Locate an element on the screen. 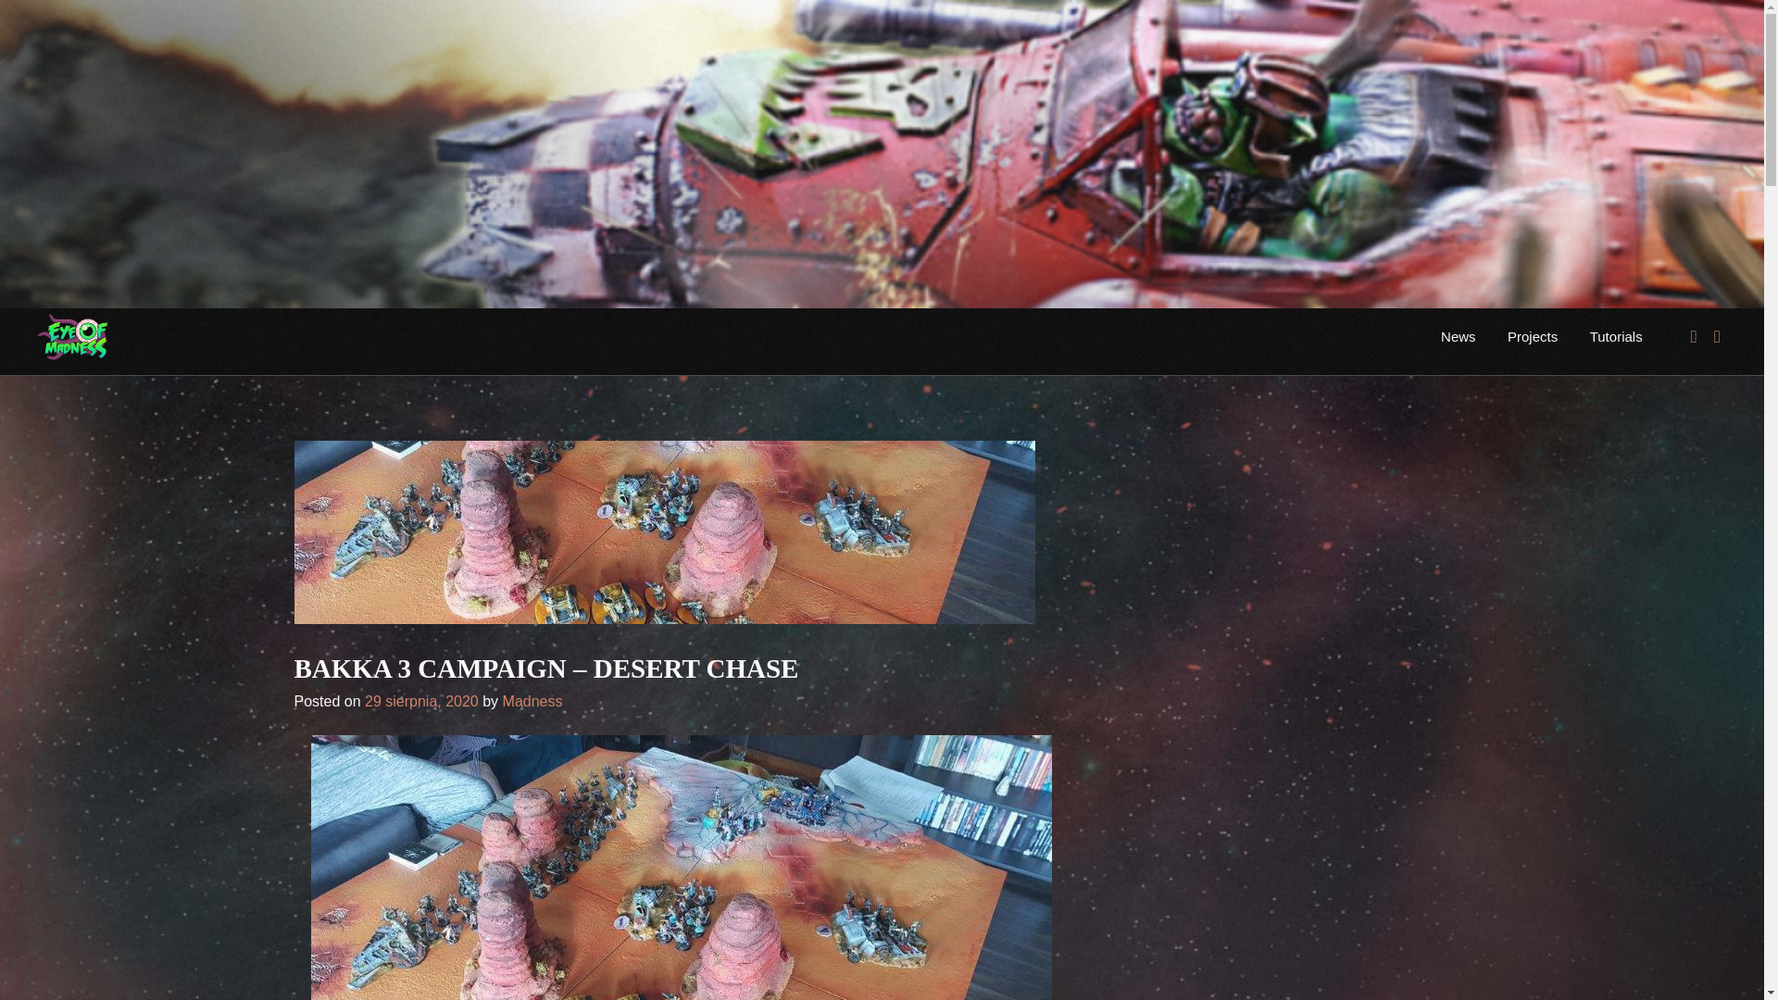  Madness is located at coordinates (533, 701).